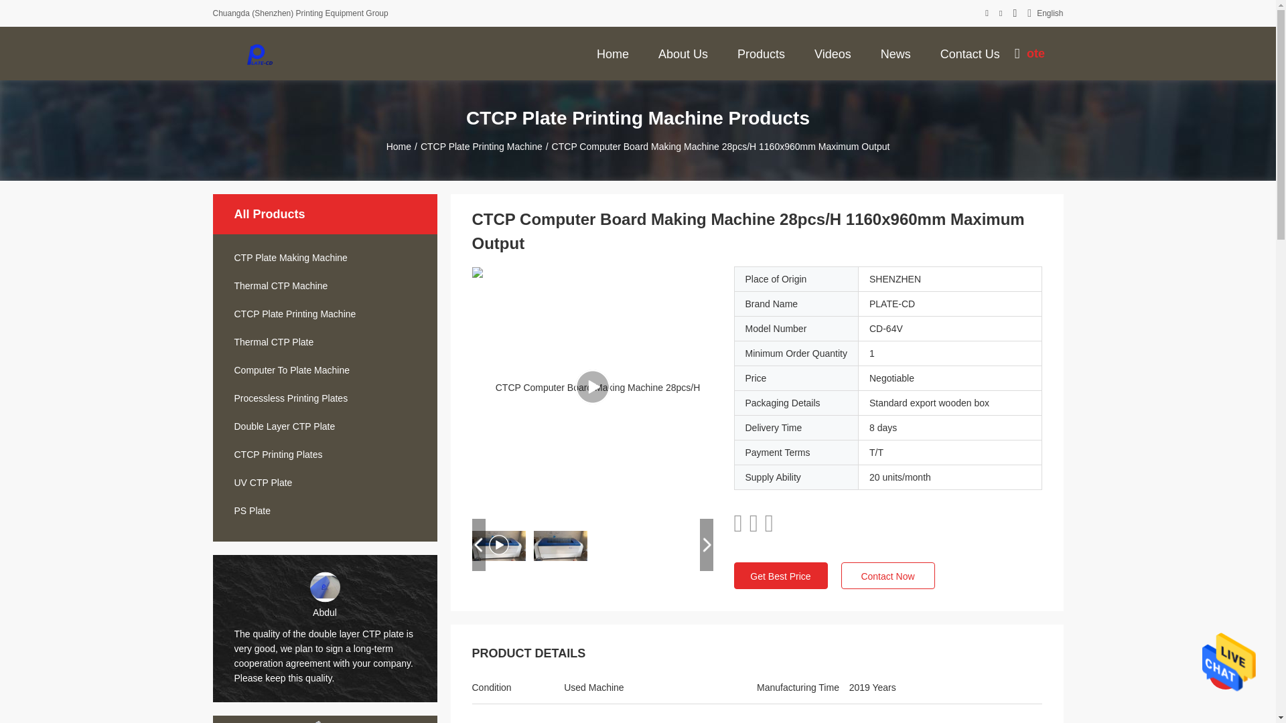 This screenshot has width=1286, height=723. I want to click on Contact Us, so click(970, 53).